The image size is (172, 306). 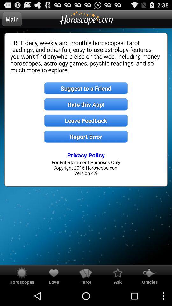 I want to click on swipe until main item, so click(x=12, y=19).